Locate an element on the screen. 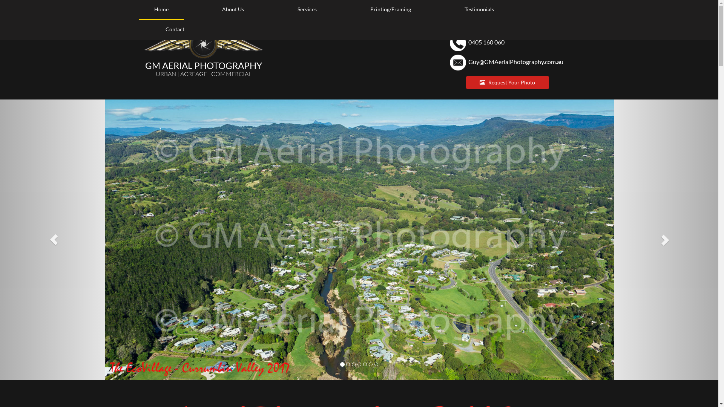 Image resolution: width=724 pixels, height=407 pixels. Guy@GMAerialPhotography.com.au is located at coordinates (516, 62).